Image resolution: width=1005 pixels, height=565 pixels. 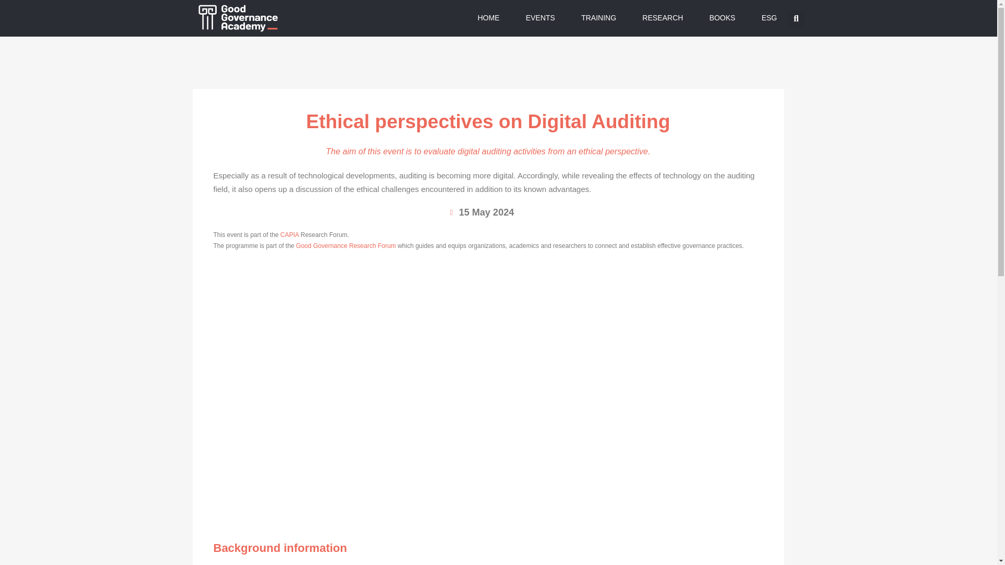 I want to click on RESEARCH, so click(x=663, y=18).